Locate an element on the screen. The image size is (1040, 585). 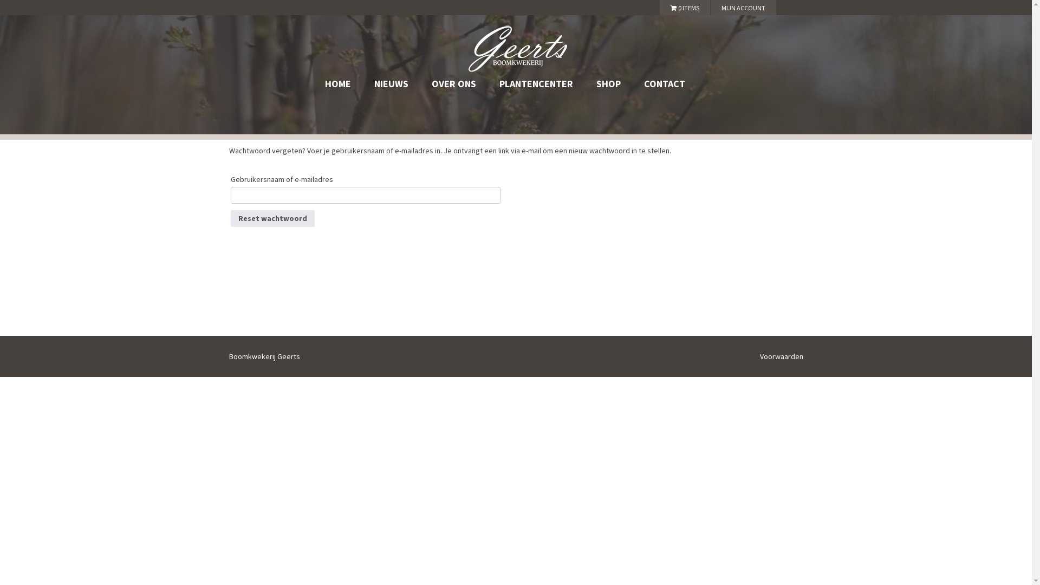
HOME is located at coordinates (338, 84).